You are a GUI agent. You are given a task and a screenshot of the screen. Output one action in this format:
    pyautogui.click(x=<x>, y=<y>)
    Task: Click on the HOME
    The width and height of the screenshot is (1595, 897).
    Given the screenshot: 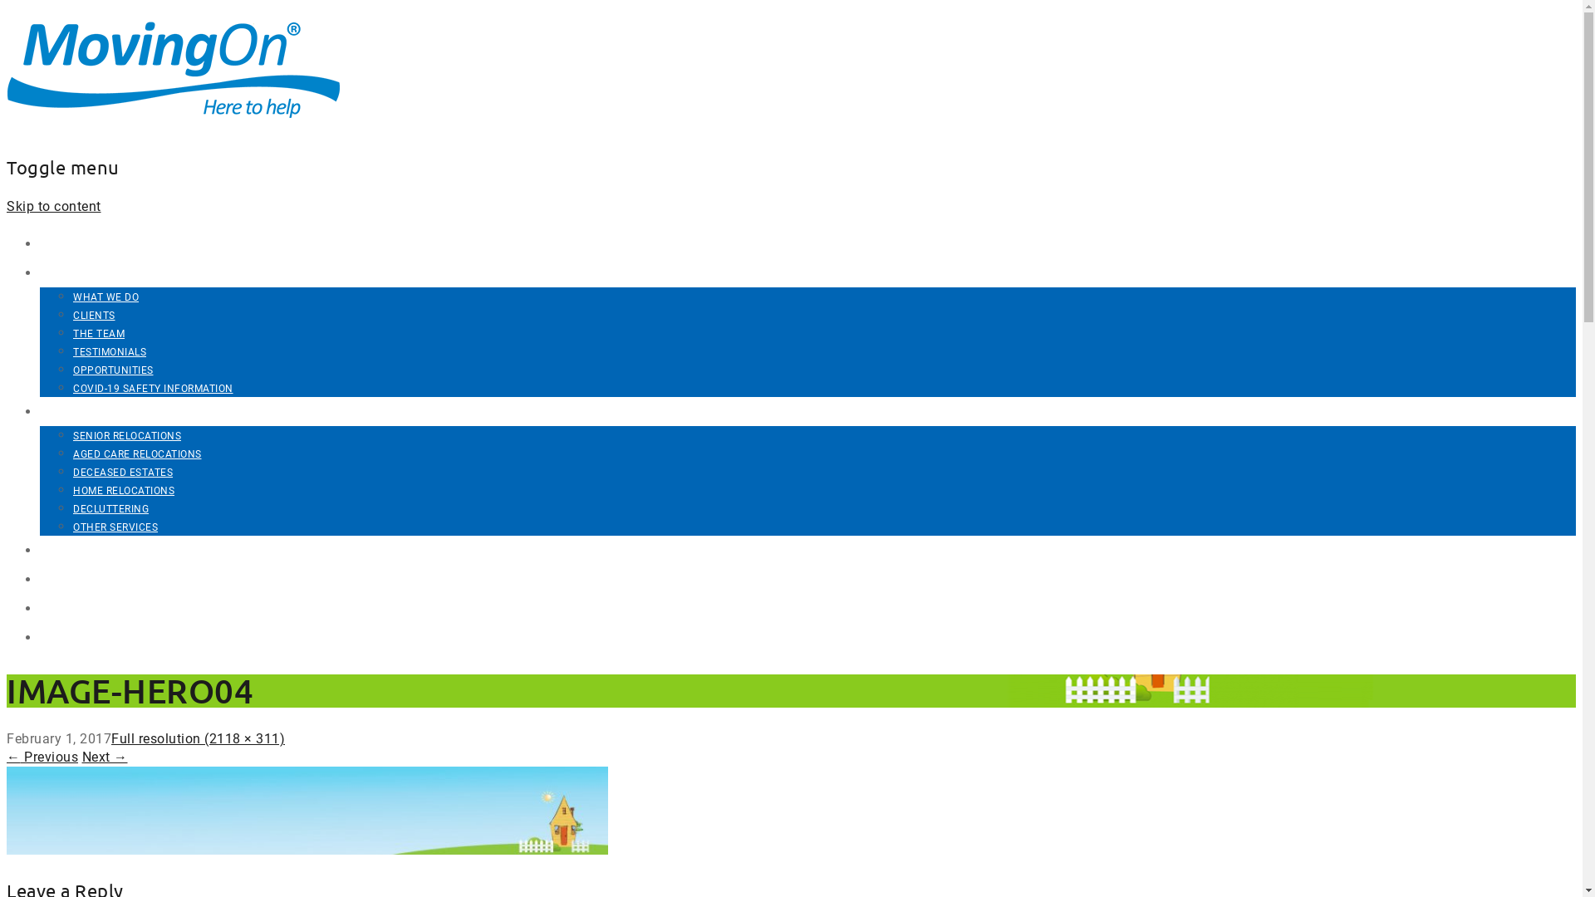 What is the action you would take?
    pyautogui.click(x=58, y=244)
    